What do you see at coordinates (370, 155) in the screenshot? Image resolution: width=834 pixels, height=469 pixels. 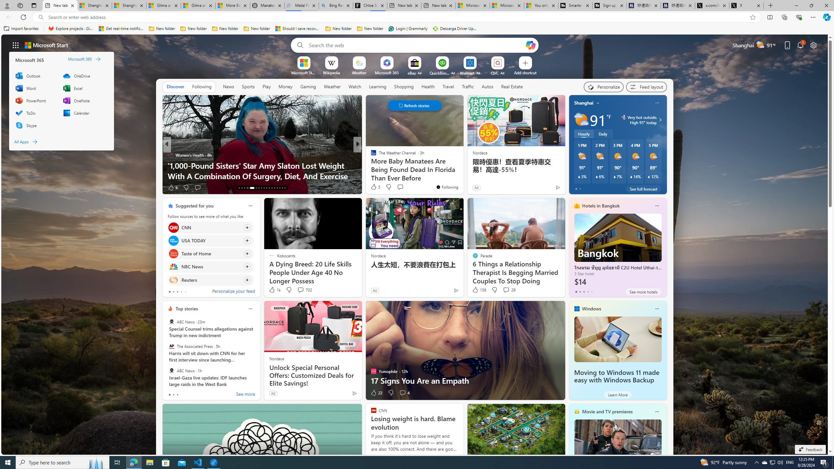 I see `ETNT Mind+Body` at bounding box center [370, 155].